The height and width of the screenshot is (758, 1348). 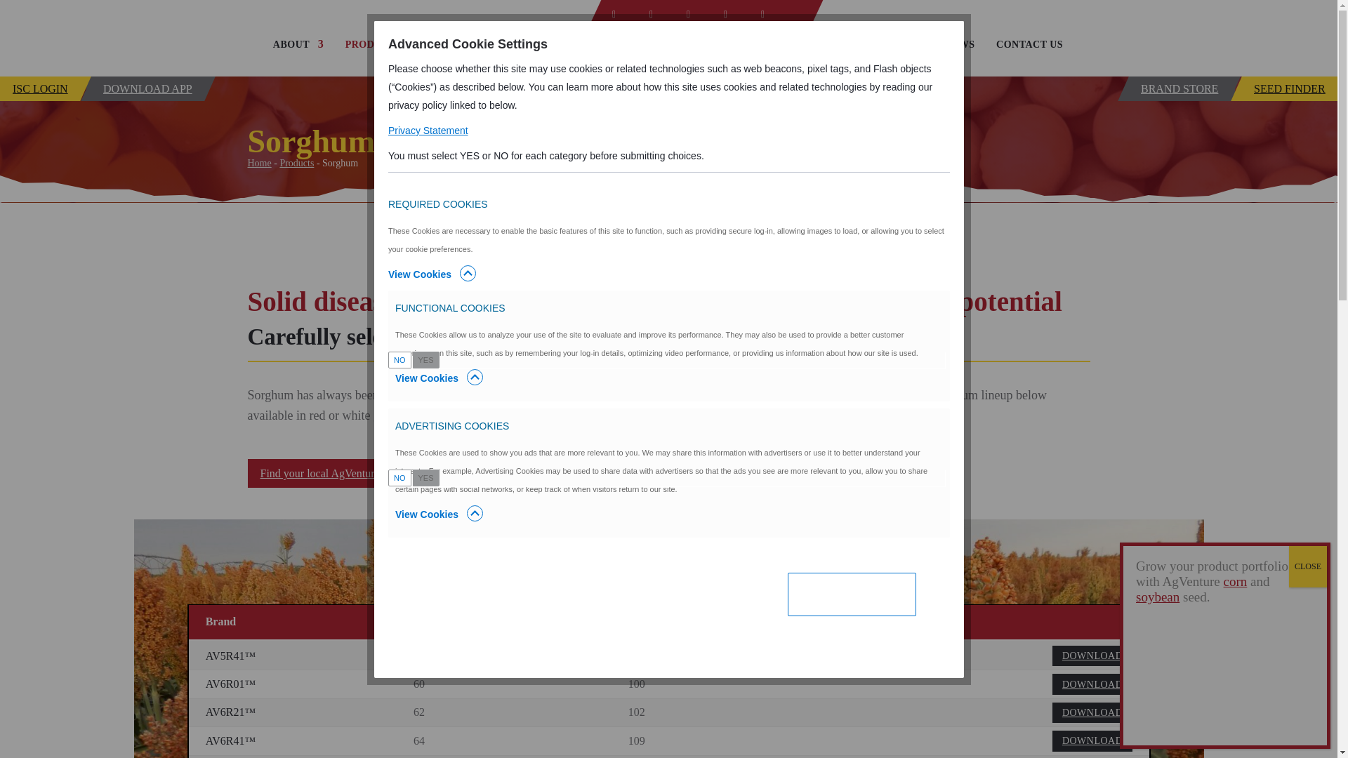 I want to click on JOIN OUR NETWORK, so click(x=491, y=58).